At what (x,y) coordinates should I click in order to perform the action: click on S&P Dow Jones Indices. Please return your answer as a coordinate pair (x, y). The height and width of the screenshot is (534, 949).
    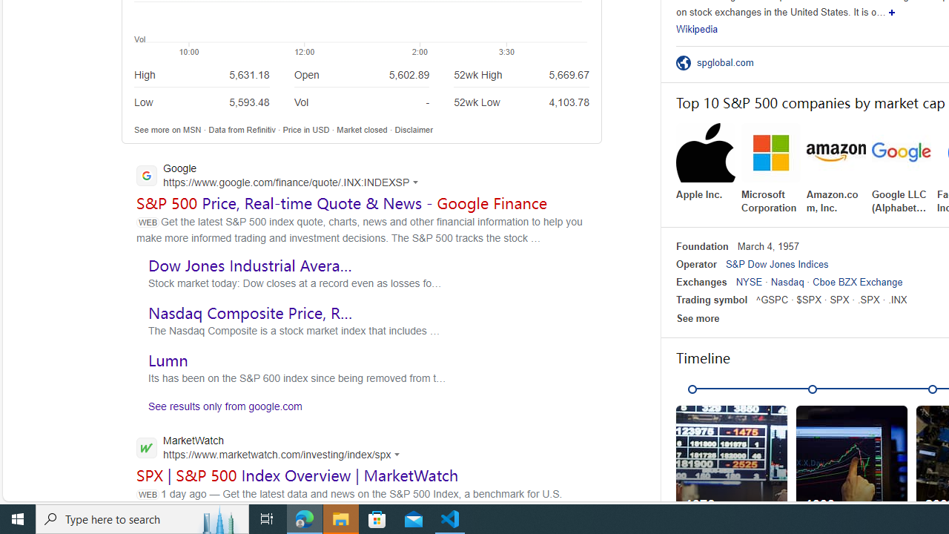
    Looking at the image, I should click on (776, 264).